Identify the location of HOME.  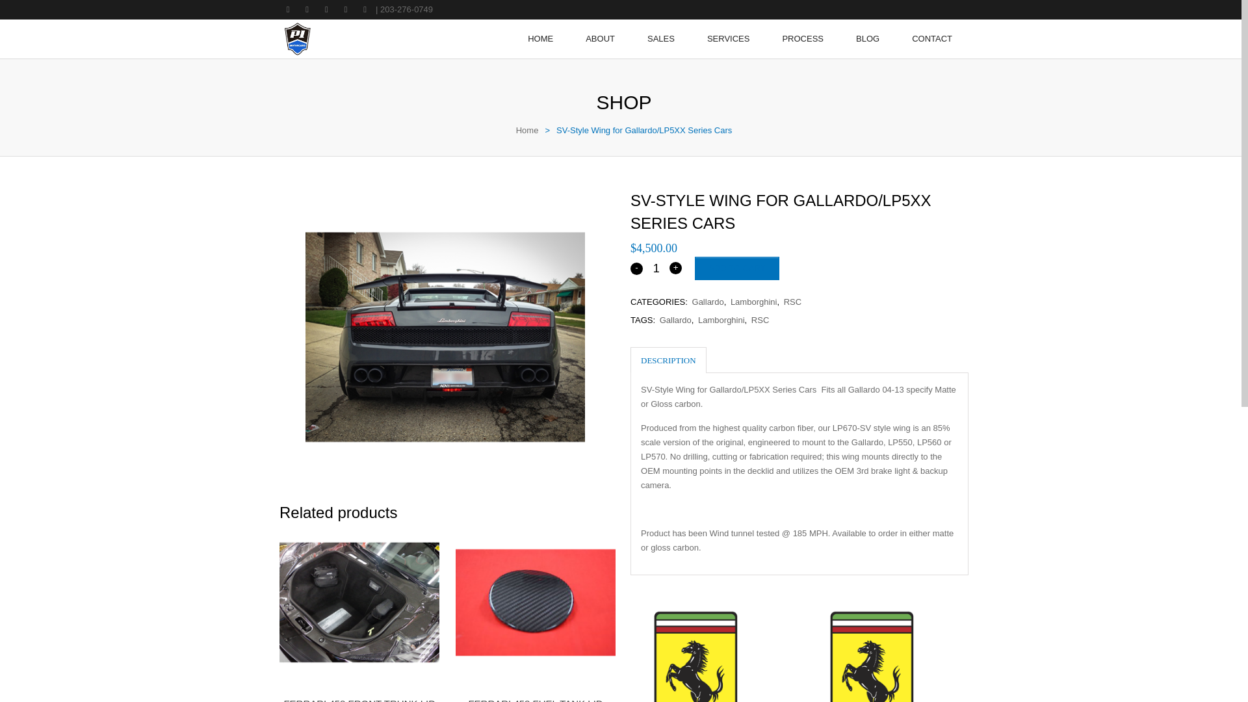
(540, 39).